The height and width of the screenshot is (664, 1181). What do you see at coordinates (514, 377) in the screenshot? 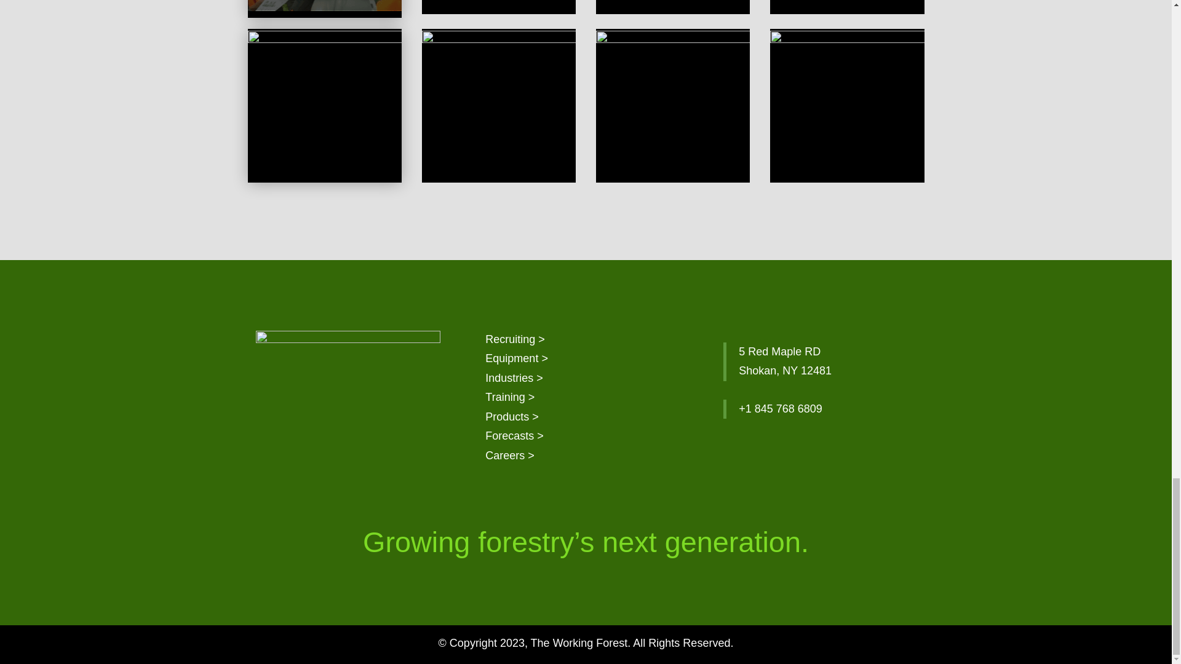
I see `Industries` at bounding box center [514, 377].